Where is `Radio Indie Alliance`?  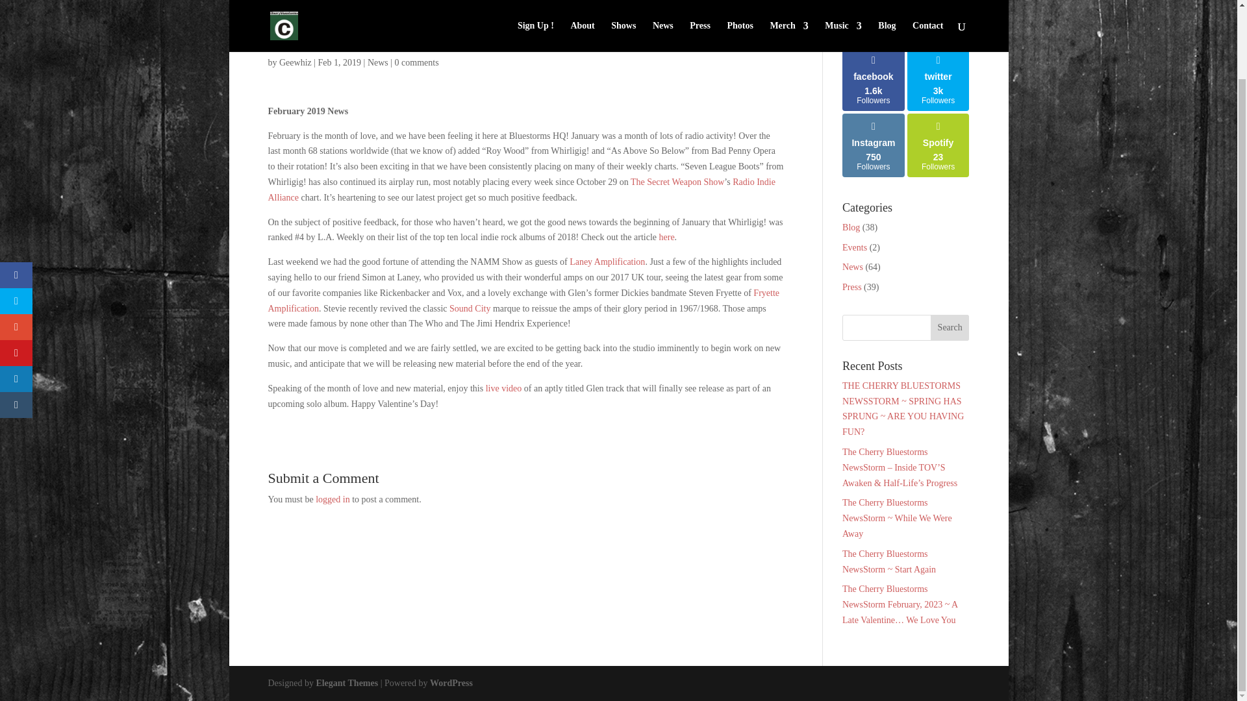
Radio Indie Alliance is located at coordinates (521, 190).